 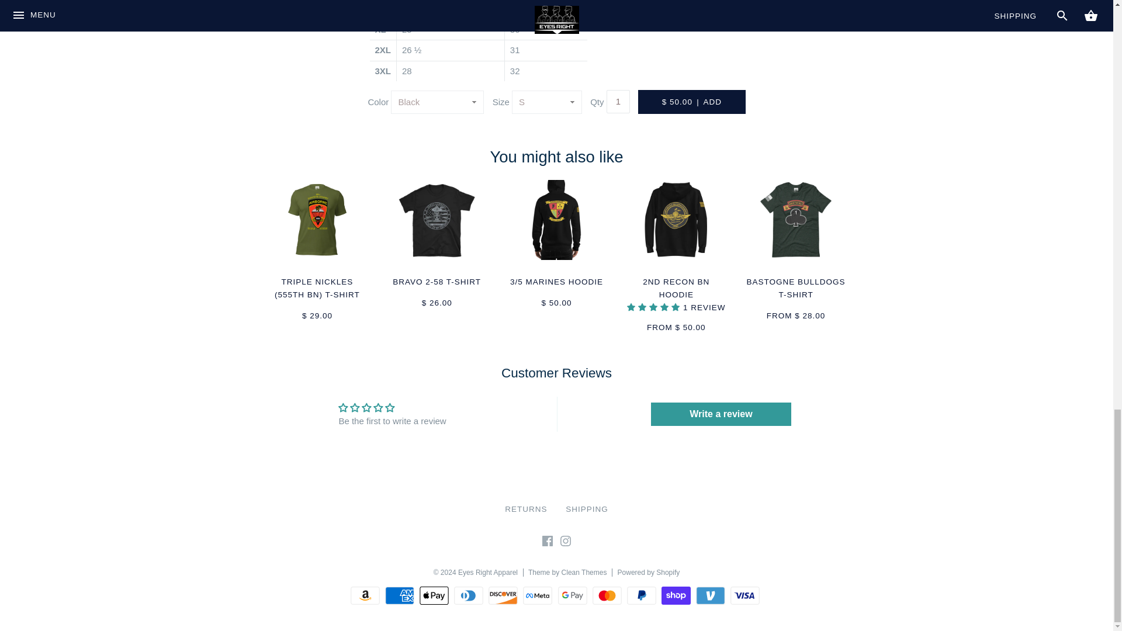 I want to click on Facebook, so click(x=547, y=541).